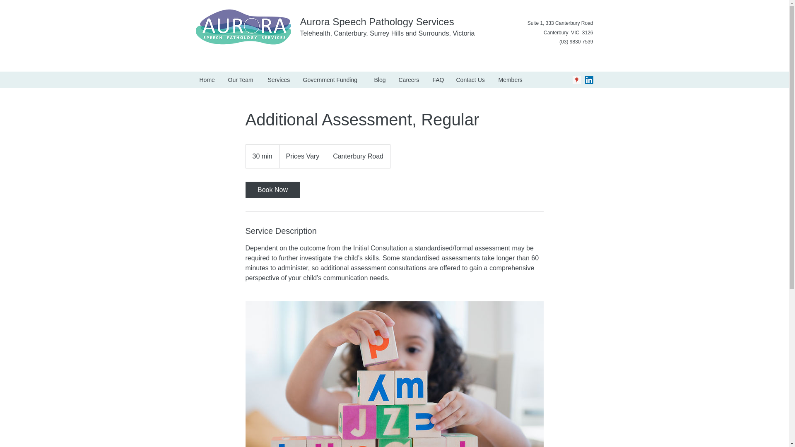  What do you see at coordinates (241, 80) in the screenshot?
I see `Our Team` at bounding box center [241, 80].